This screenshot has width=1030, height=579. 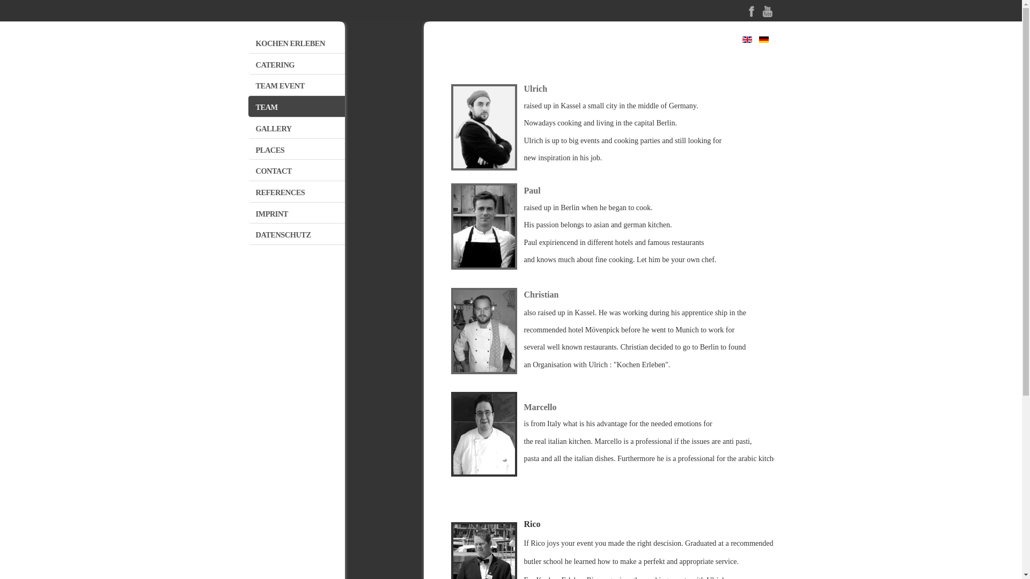 I want to click on IMPRINT, so click(x=296, y=213).